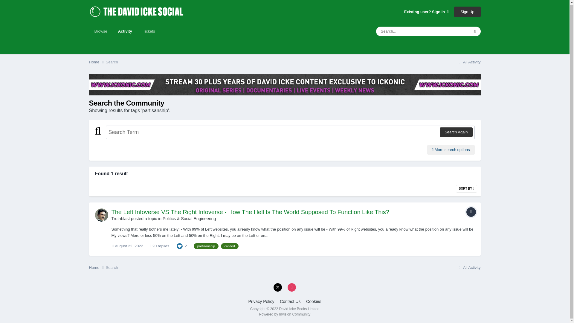 The image size is (574, 323). What do you see at coordinates (179, 246) in the screenshot?
I see `Like` at bounding box center [179, 246].